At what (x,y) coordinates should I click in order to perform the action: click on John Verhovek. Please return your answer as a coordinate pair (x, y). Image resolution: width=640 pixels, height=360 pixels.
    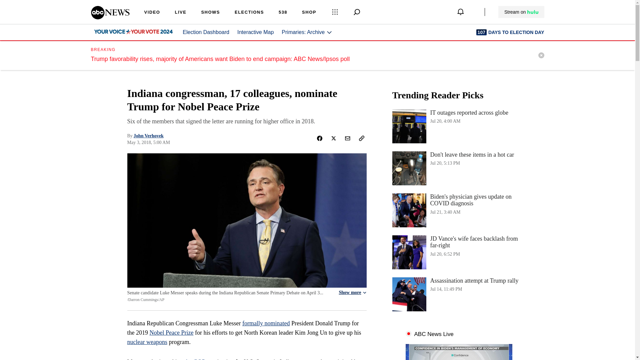
    Looking at the image, I should click on (149, 135).